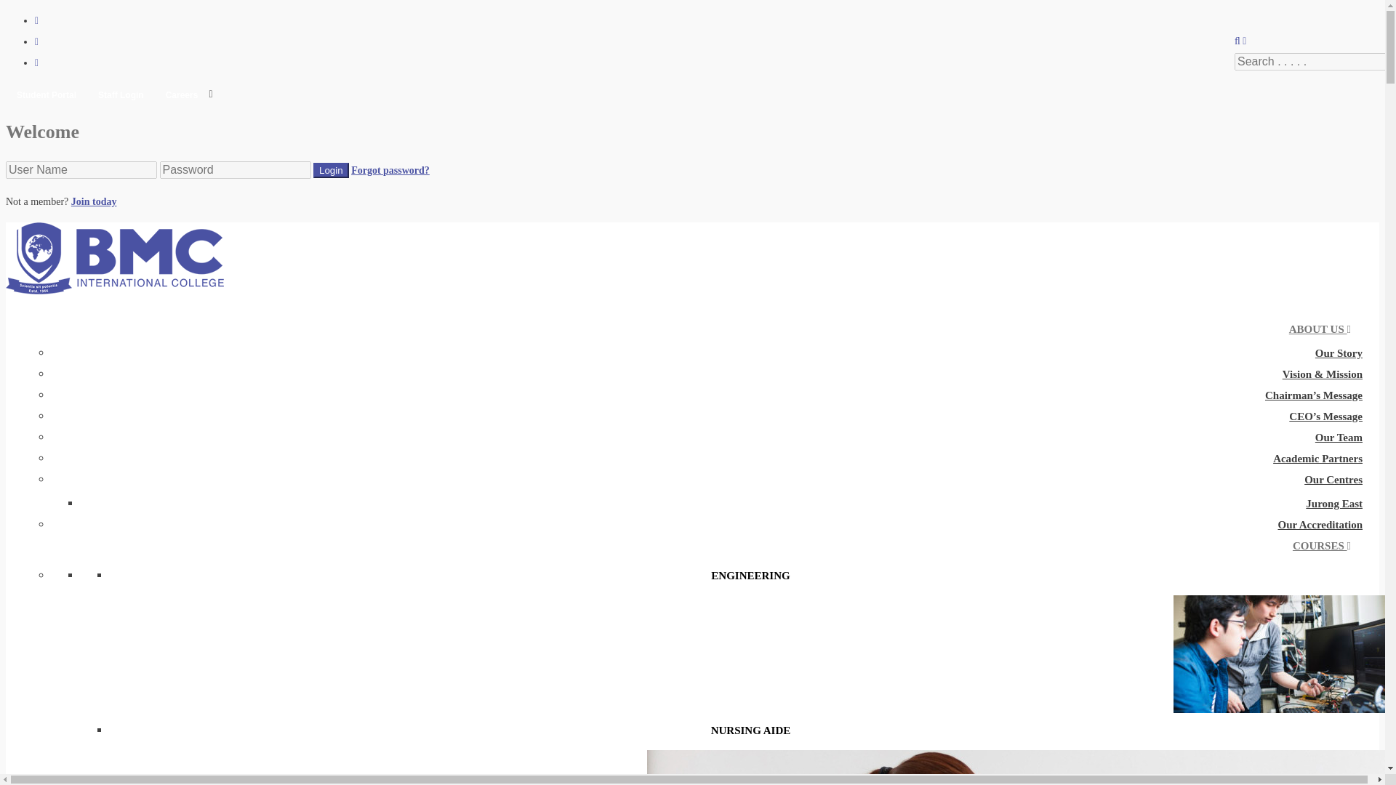 The height and width of the screenshot is (785, 1396). I want to click on Our Team, so click(1338, 438).